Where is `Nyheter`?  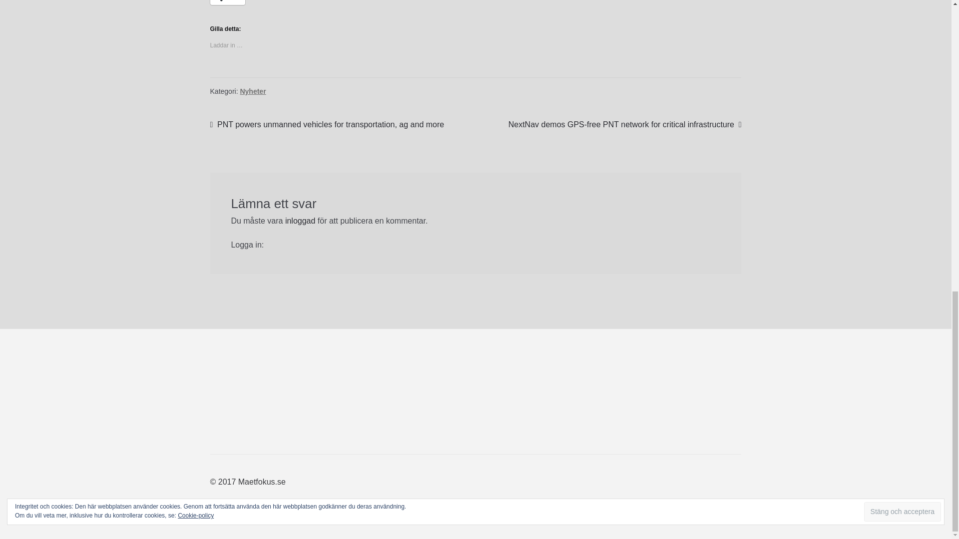 Nyheter is located at coordinates (253, 91).